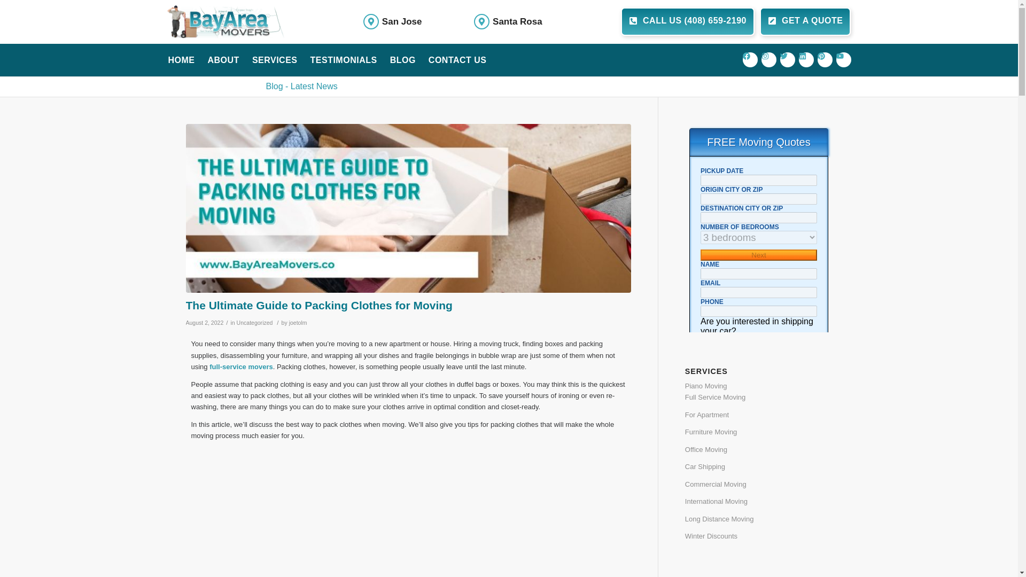 The height and width of the screenshot is (577, 1026). I want to click on Permanent Link: Blog - Latest News, so click(301, 86).